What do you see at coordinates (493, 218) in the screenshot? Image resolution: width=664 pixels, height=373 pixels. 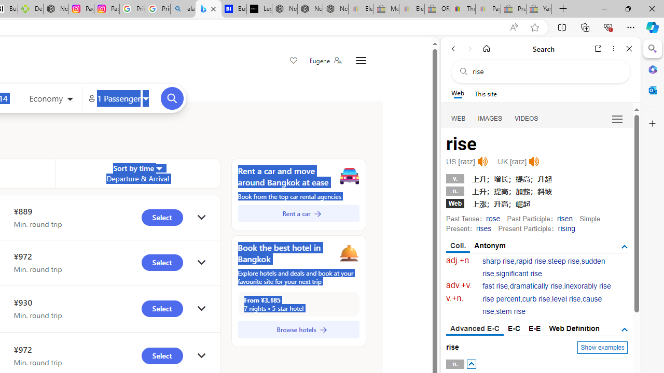 I see `rose` at bounding box center [493, 218].